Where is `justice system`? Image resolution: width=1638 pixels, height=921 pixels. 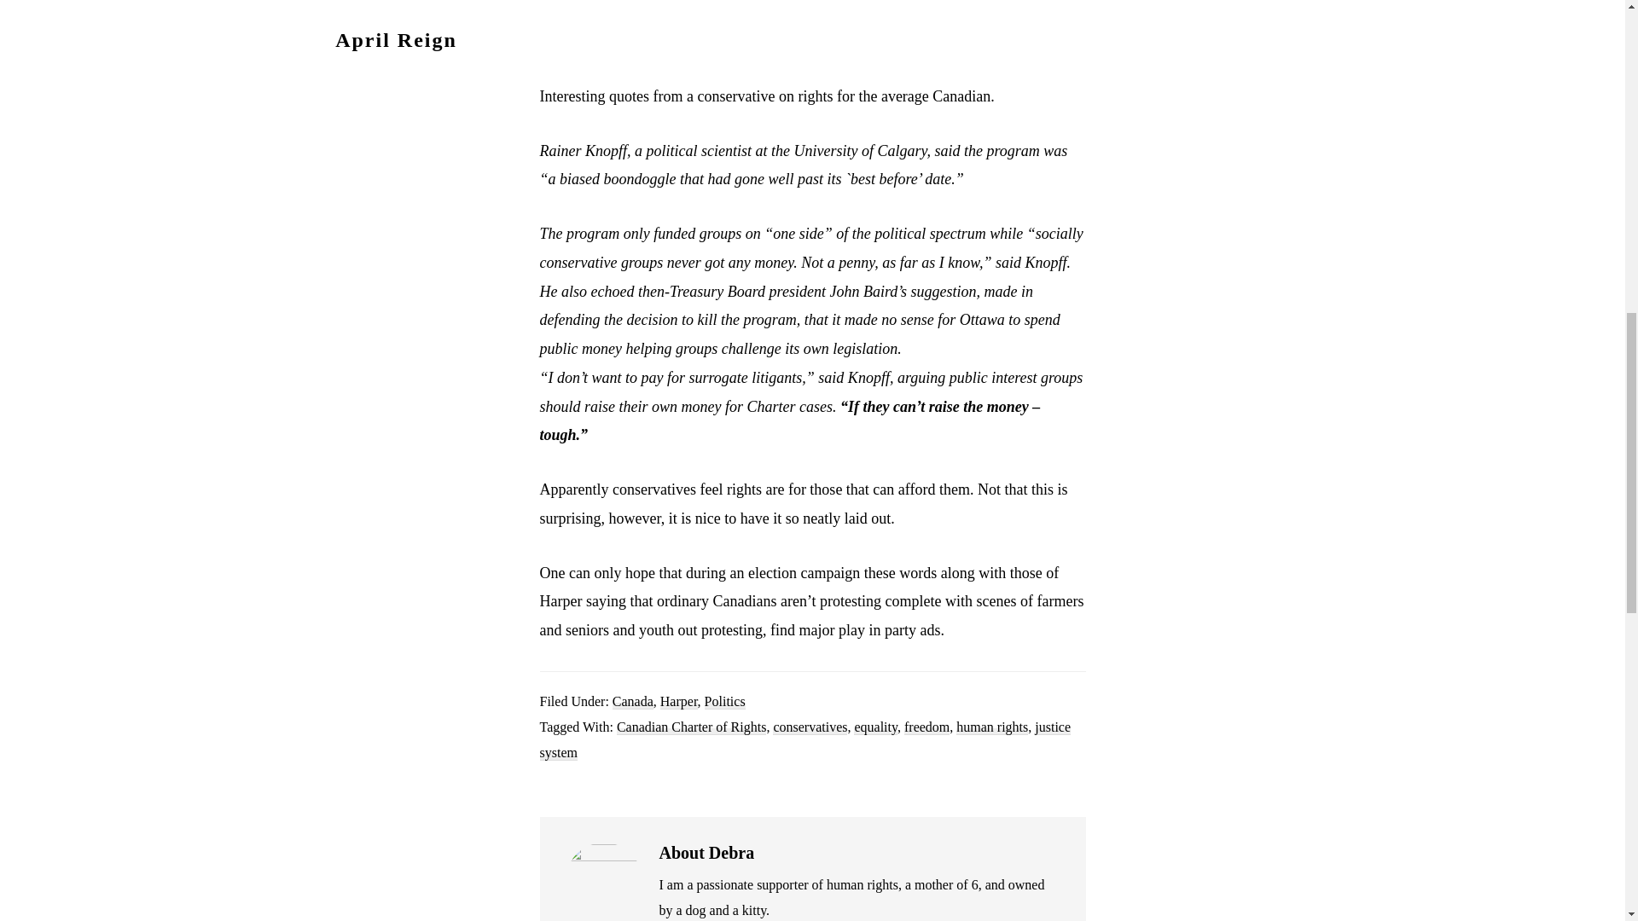 justice system is located at coordinates (804, 740).